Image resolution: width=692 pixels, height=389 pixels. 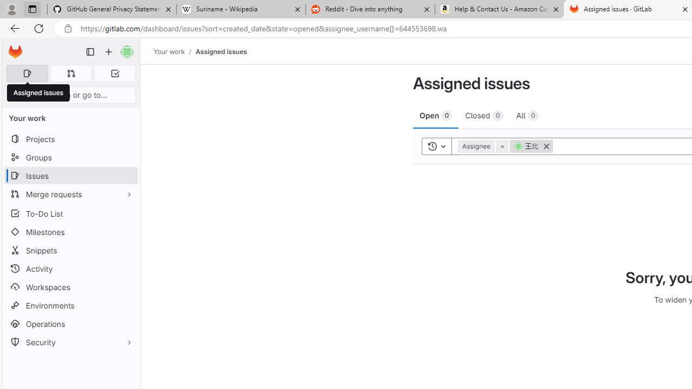 What do you see at coordinates (241, 10) in the screenshot?
I see `Suriname - Wikipedia` at bounding box center [241, 10].